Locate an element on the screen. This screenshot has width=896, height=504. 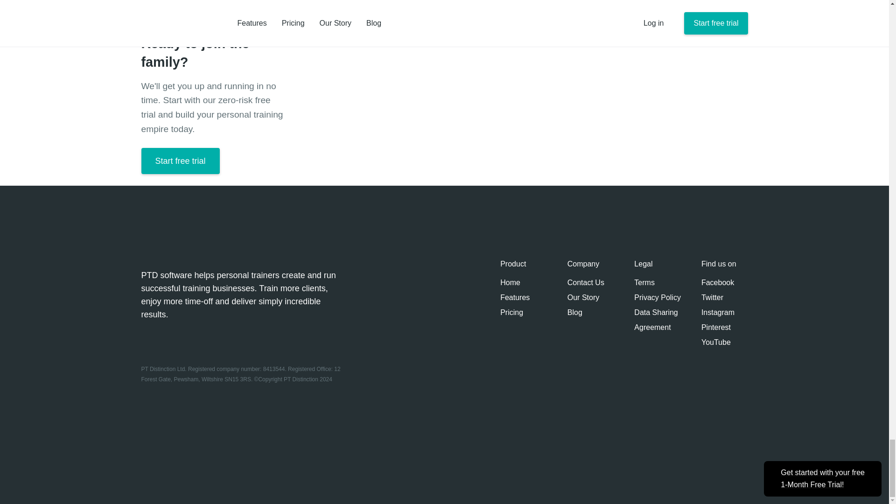
Features is located at coordinates (514, 298).